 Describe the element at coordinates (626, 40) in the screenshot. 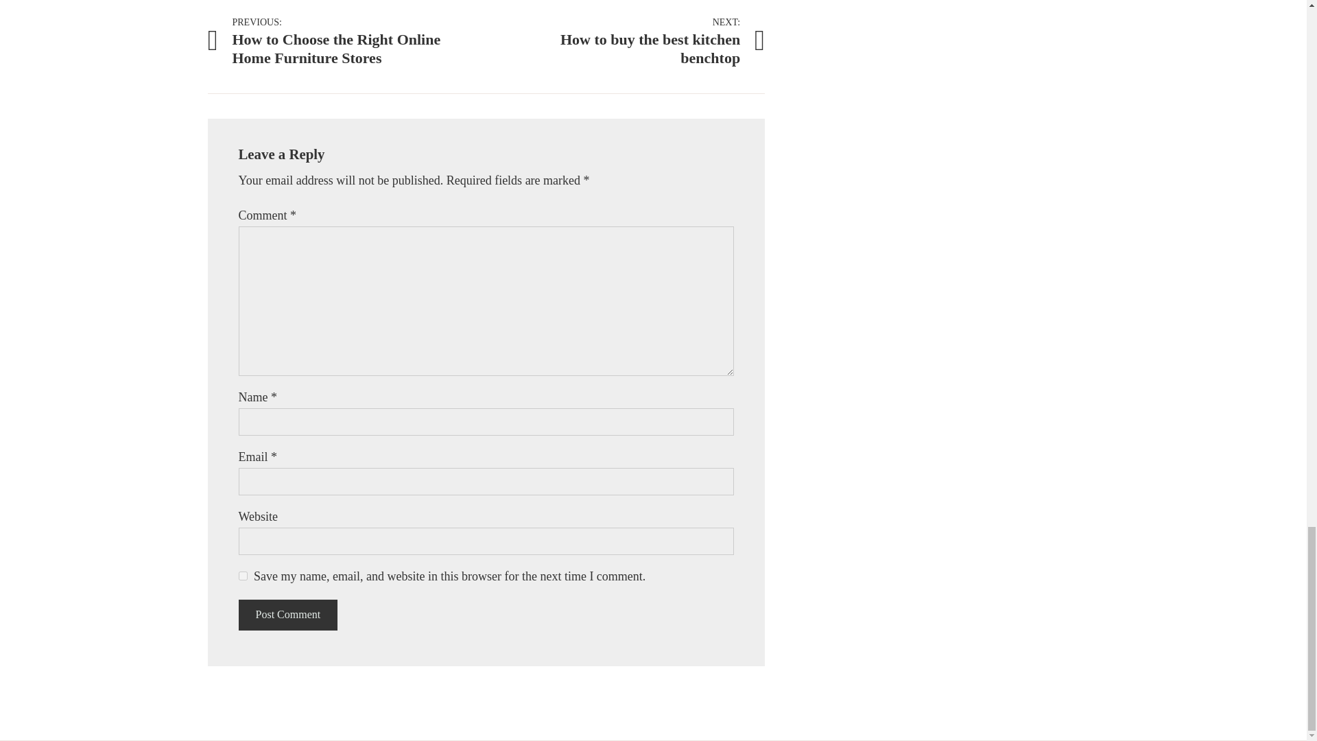

I see `yes` at that location.